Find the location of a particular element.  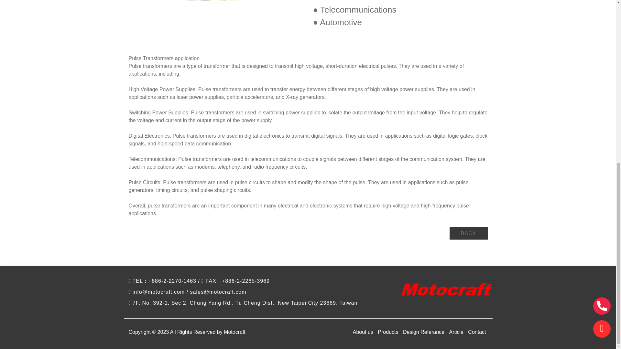

Contact is located at coordinates (477, 332).